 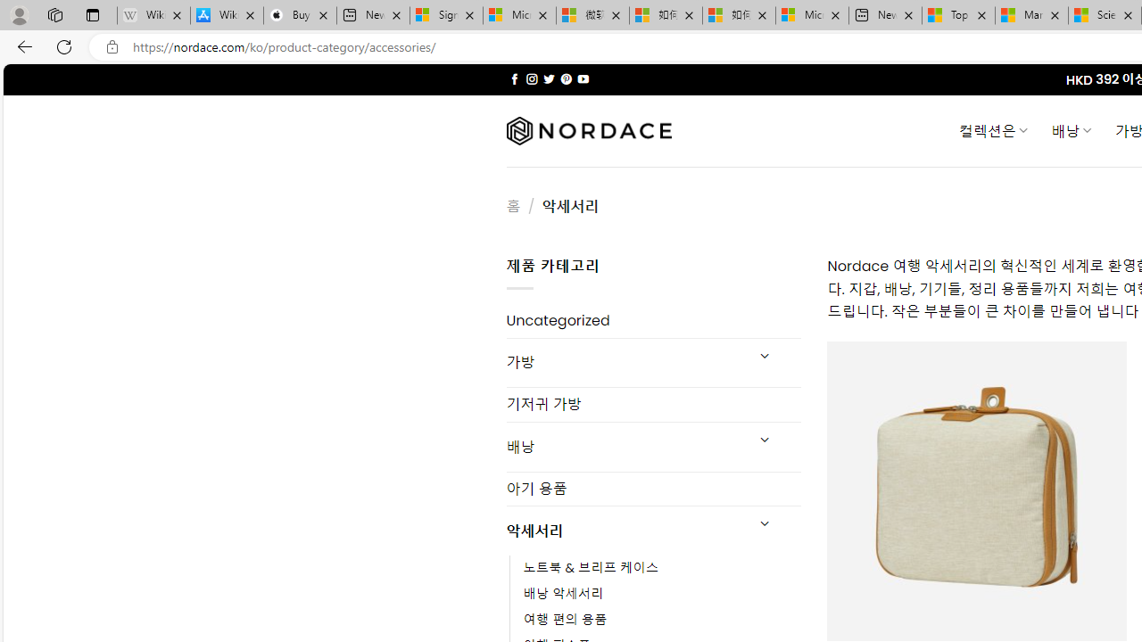 I want to click on Microsoft account | Account Checkup, so click(x=812, y=16).